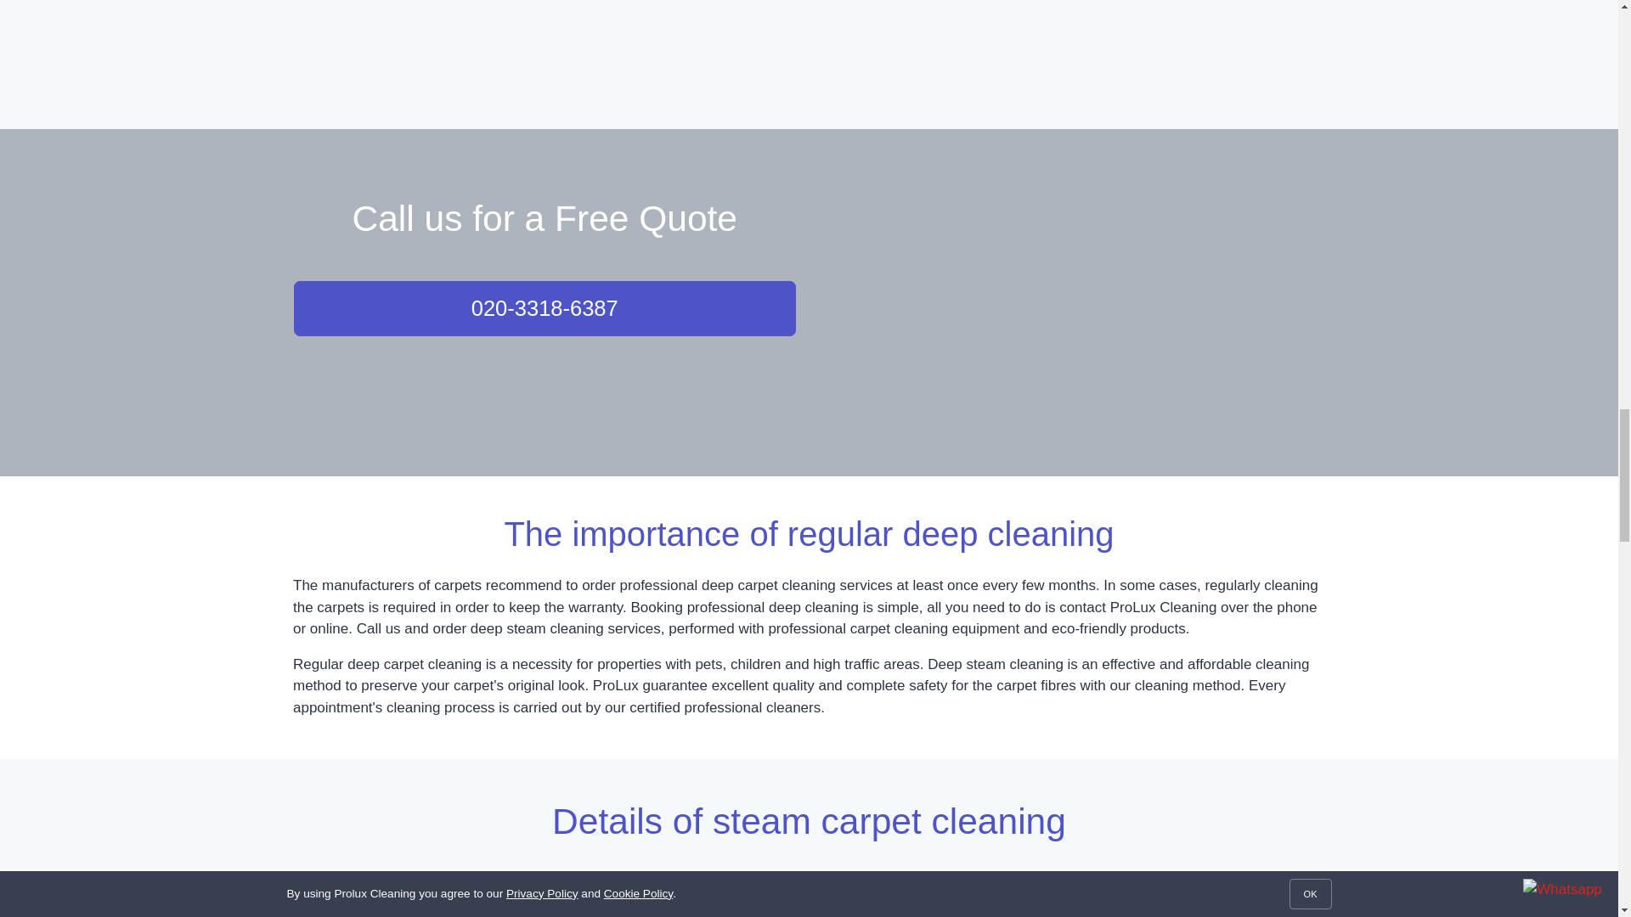  What do you see at coordinates (544, 307) in the screenshot?
I see `020-3318-6387` at bounding box center [544, 307].